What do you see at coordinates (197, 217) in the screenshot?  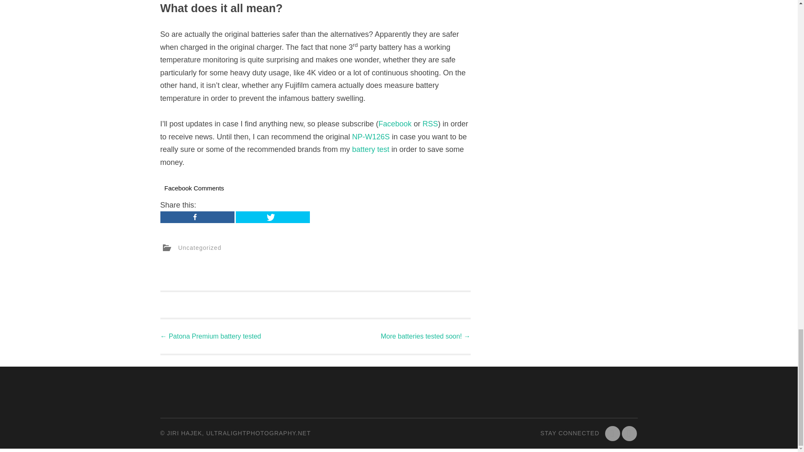 I see `Share` at bounding box center [197, 217].